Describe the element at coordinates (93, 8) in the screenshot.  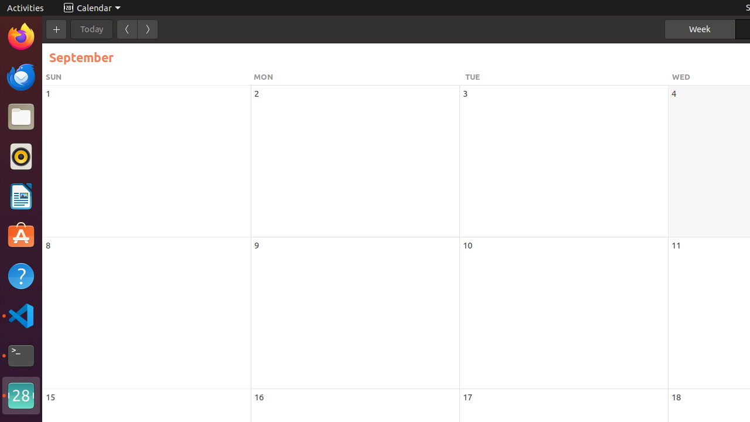
I see `Calendar` at that location.